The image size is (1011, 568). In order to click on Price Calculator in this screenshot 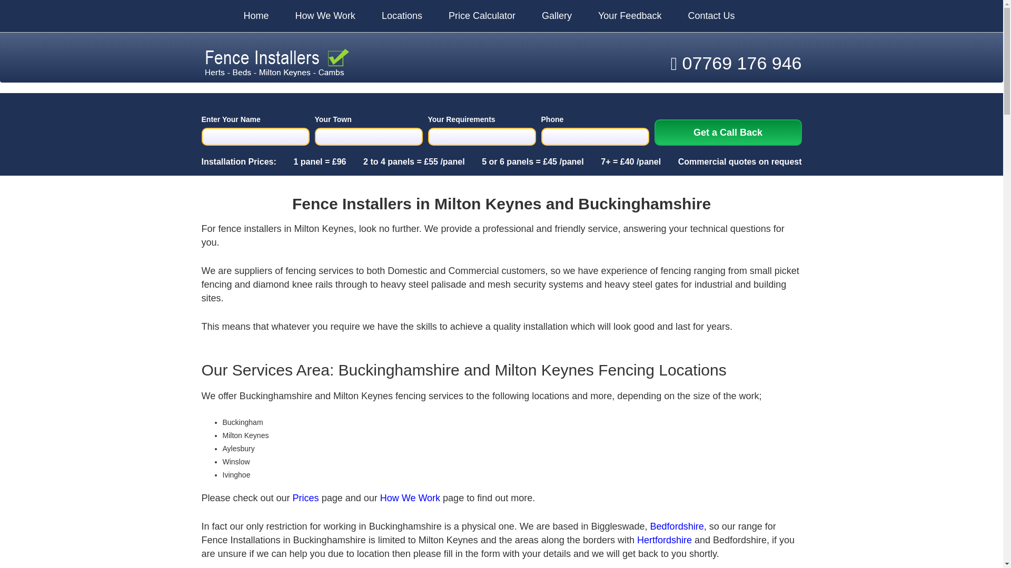, I will do `click(469, 16)`.